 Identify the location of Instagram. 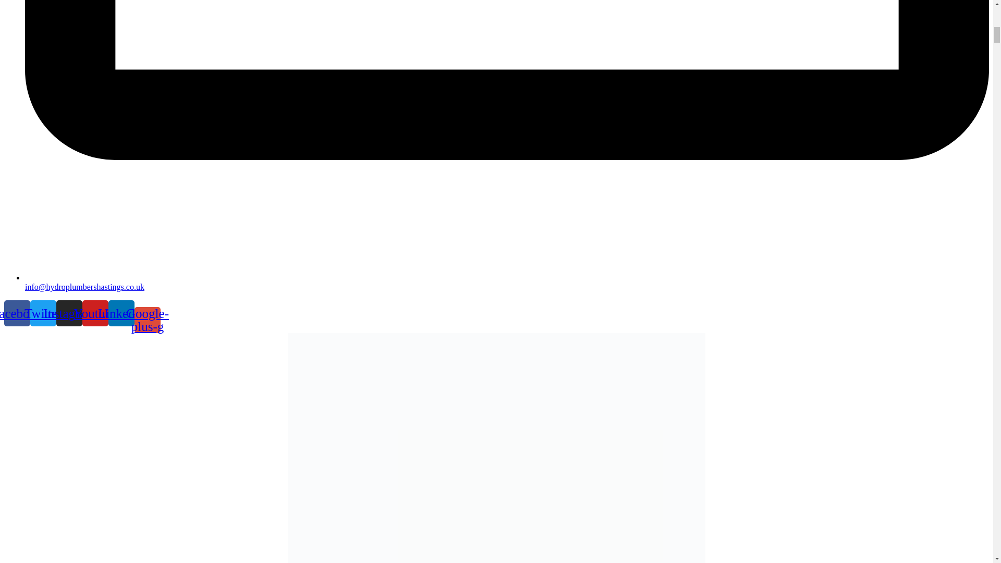
(69, 313).